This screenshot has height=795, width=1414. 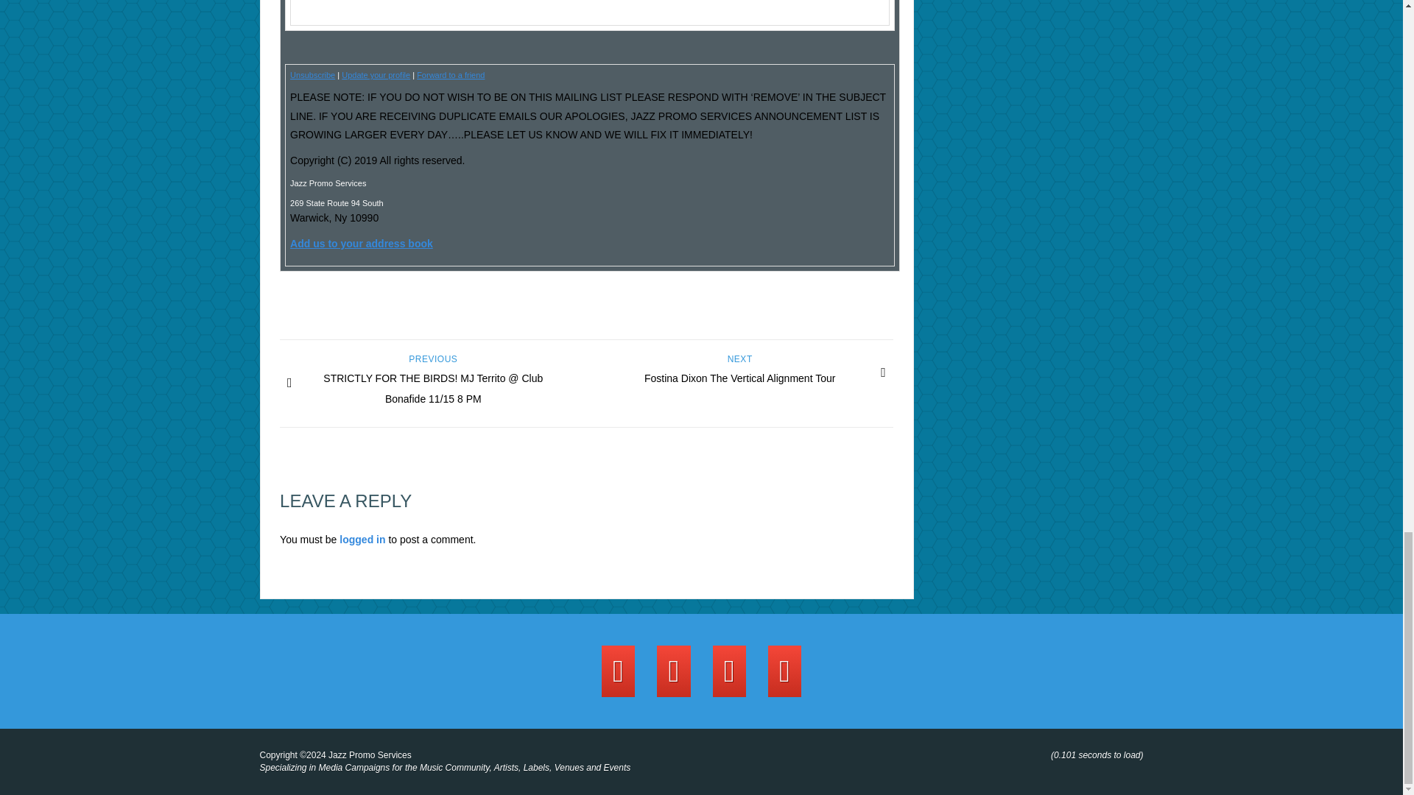 I want to click on Update your profile, so click(x=376, y=75).